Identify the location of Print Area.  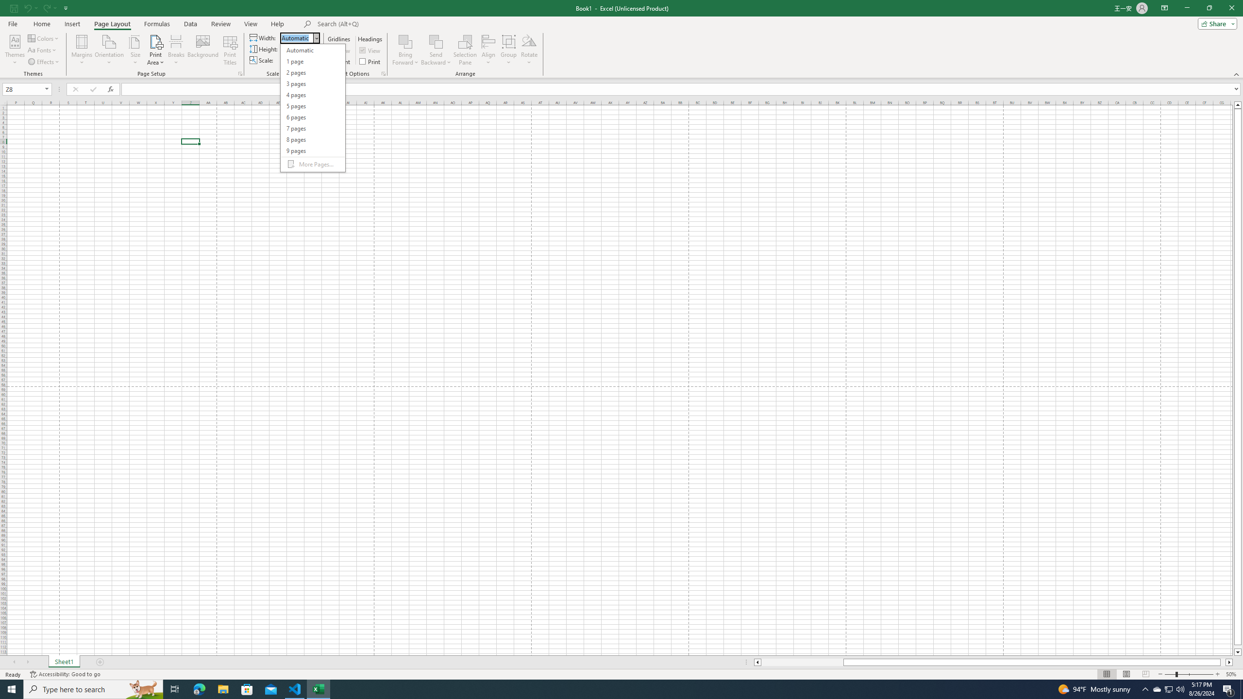
(156, 50).